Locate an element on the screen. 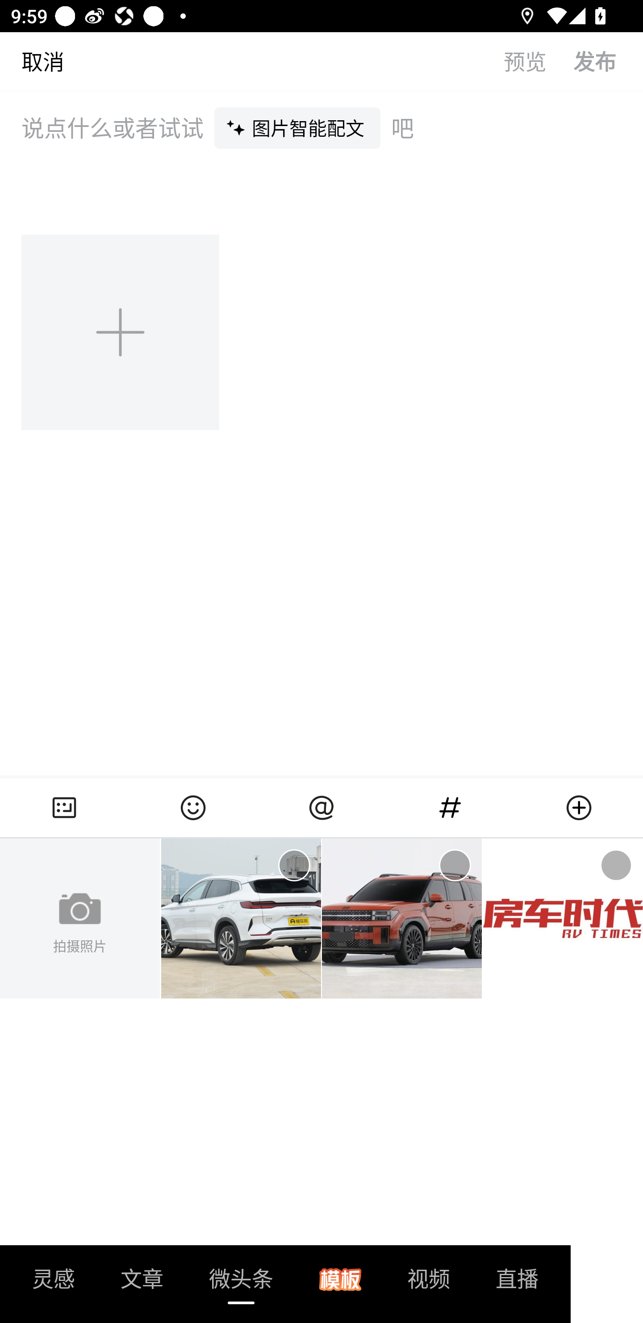 The image size is (643, 1323). 灵感 is located at coordinates (54, 1284).